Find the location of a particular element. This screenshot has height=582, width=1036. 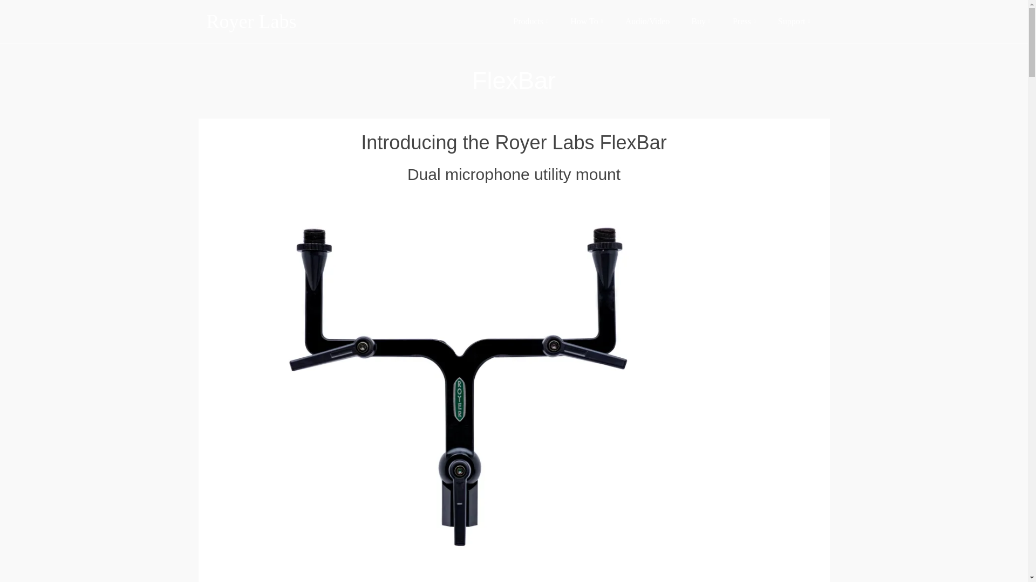

Products is located at coordinates (531, 22).